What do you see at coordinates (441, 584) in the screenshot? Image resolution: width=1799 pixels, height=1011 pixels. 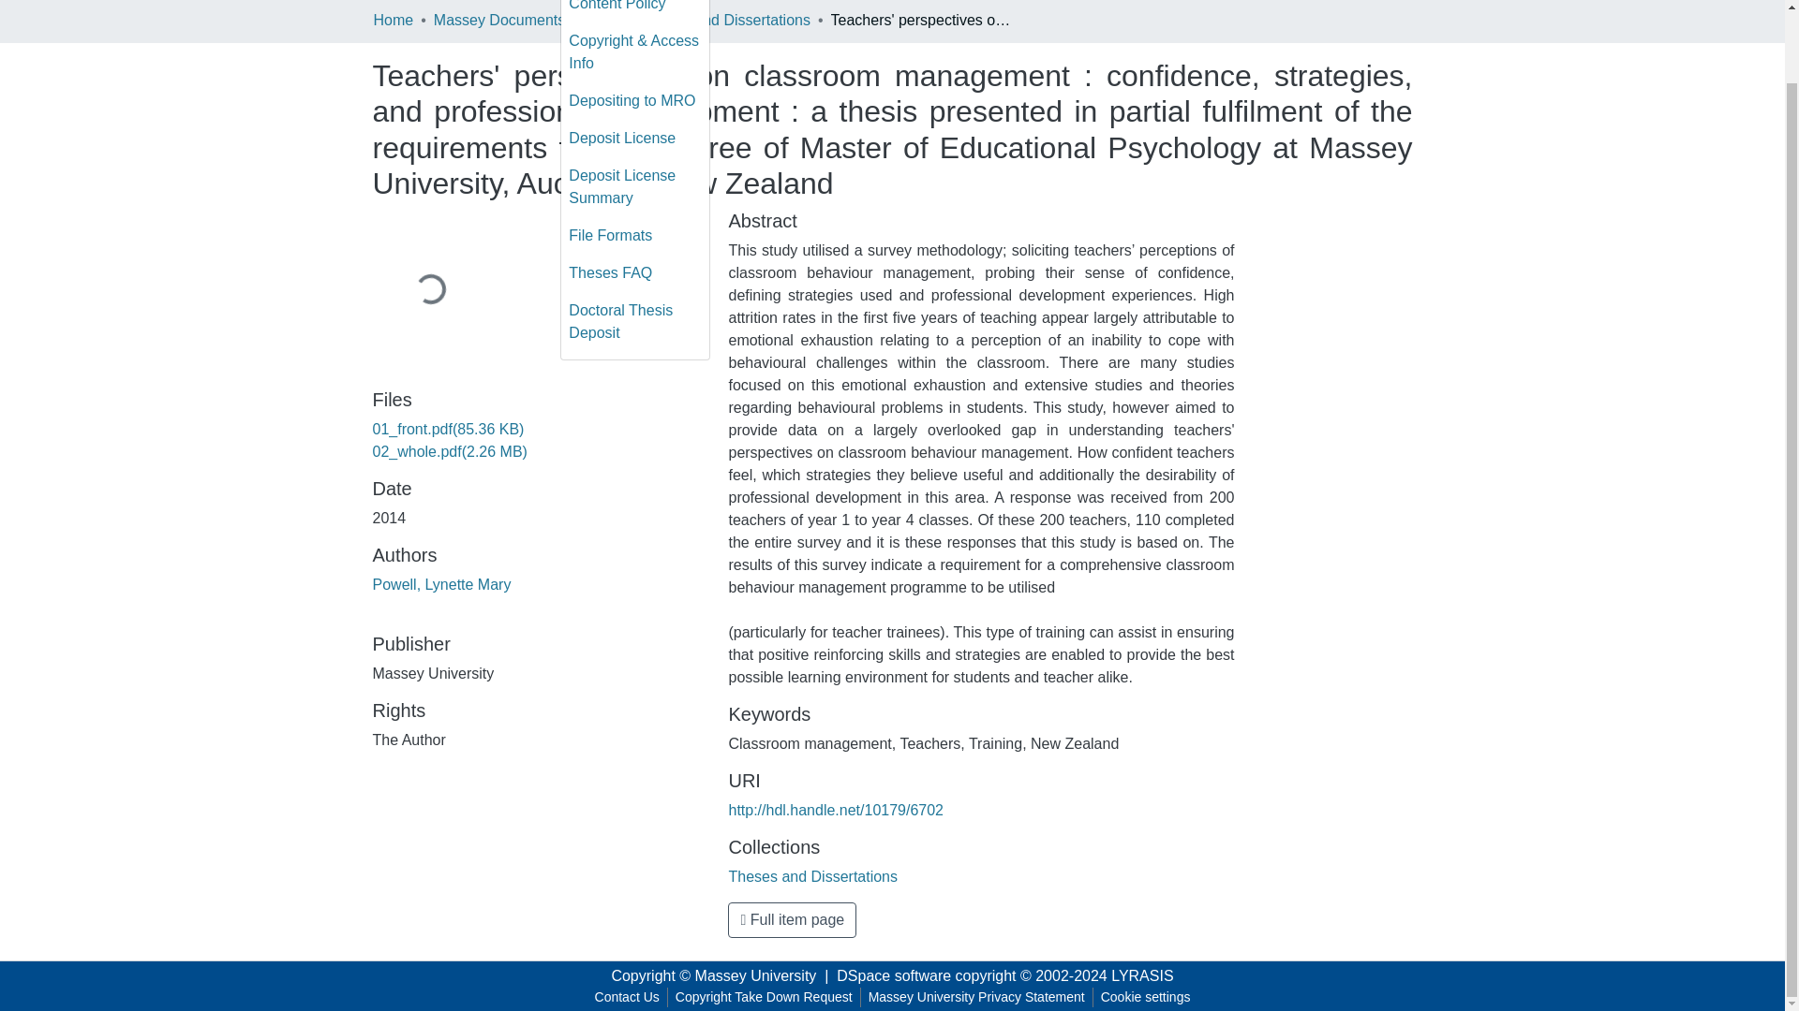 I see `Powell, Lynette Mary` at bounding box center [441, 584].